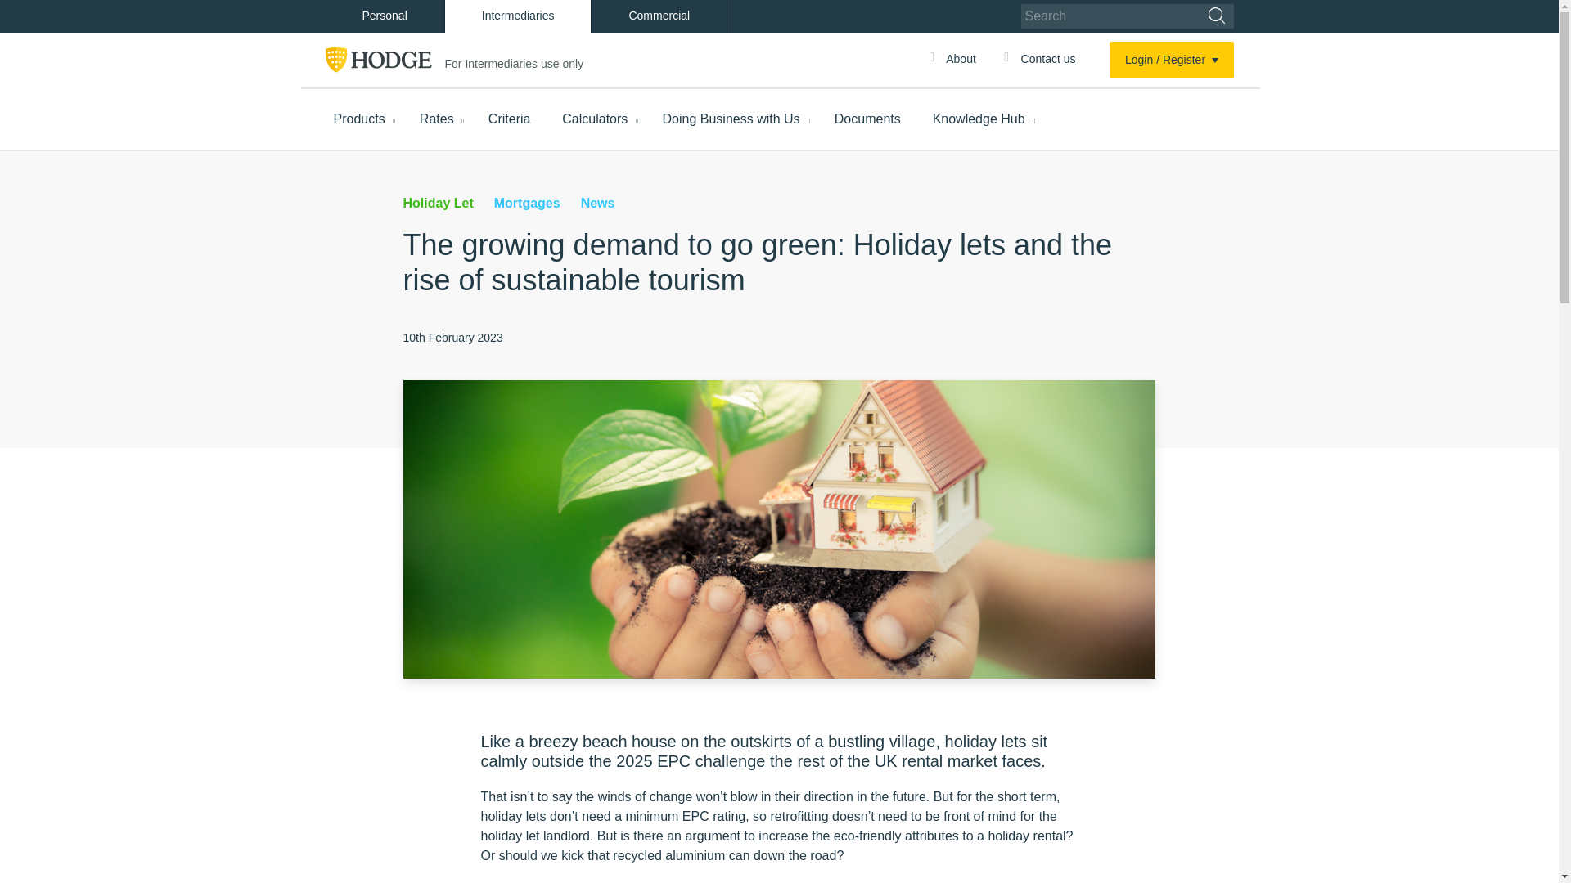 The height and width of the screenshot is (883, 1571). Describe the element at coordinates (659, 16) in the screenshot. I see `Commercial` at that location.